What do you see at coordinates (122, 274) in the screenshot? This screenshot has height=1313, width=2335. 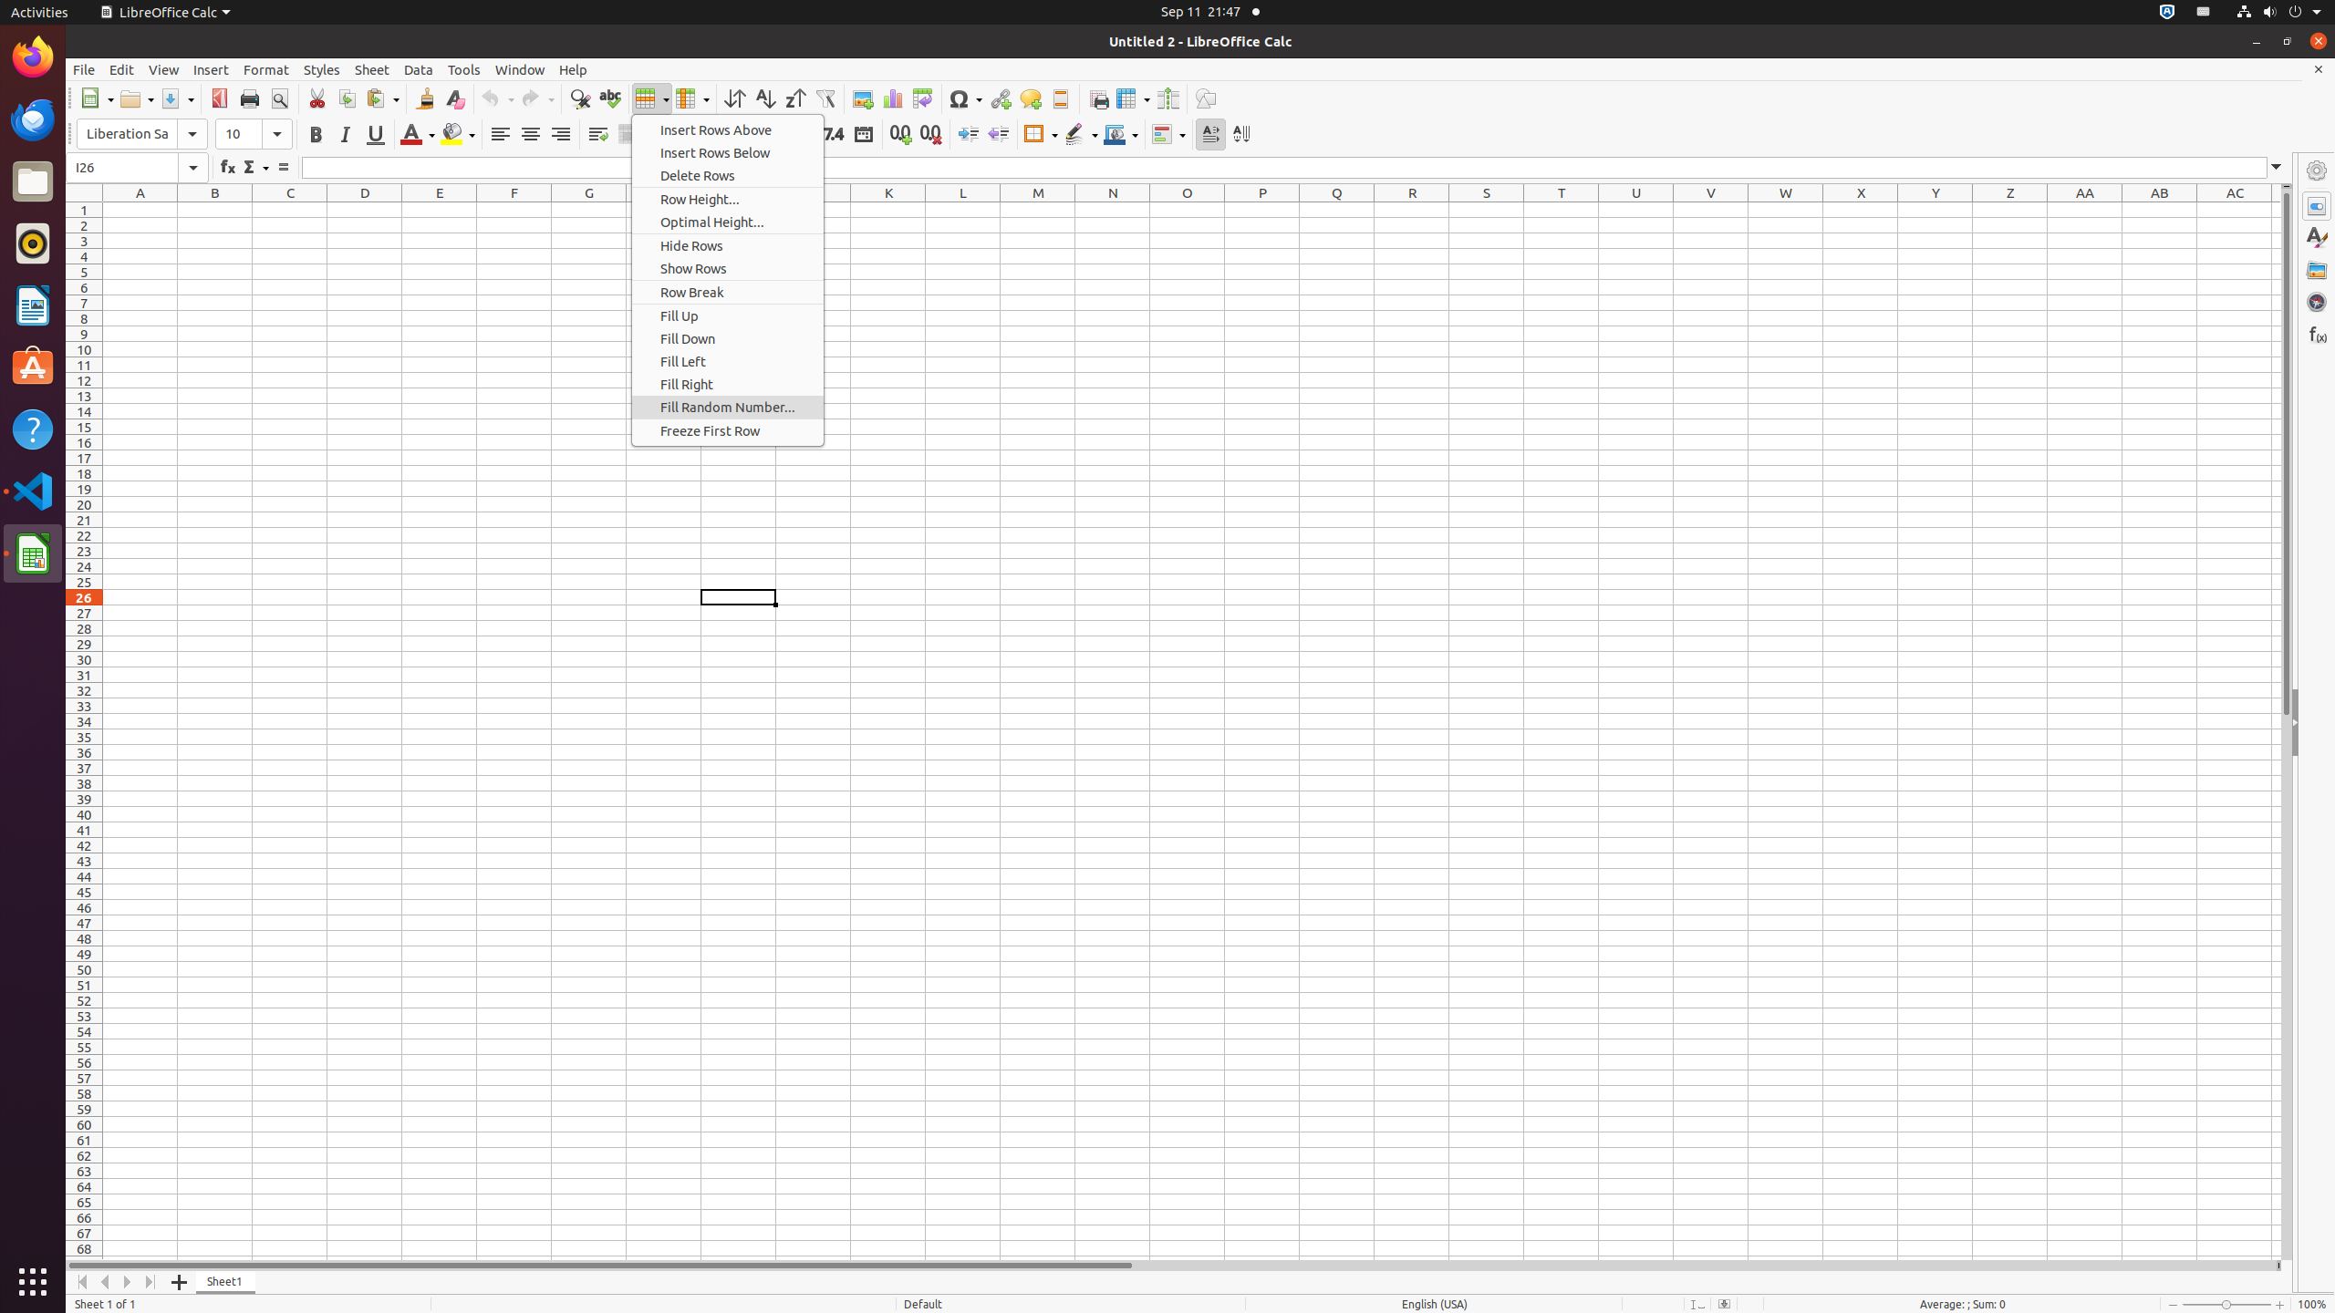 I see `IsaHelpMain.desktop` at bounding box center [122, 274].